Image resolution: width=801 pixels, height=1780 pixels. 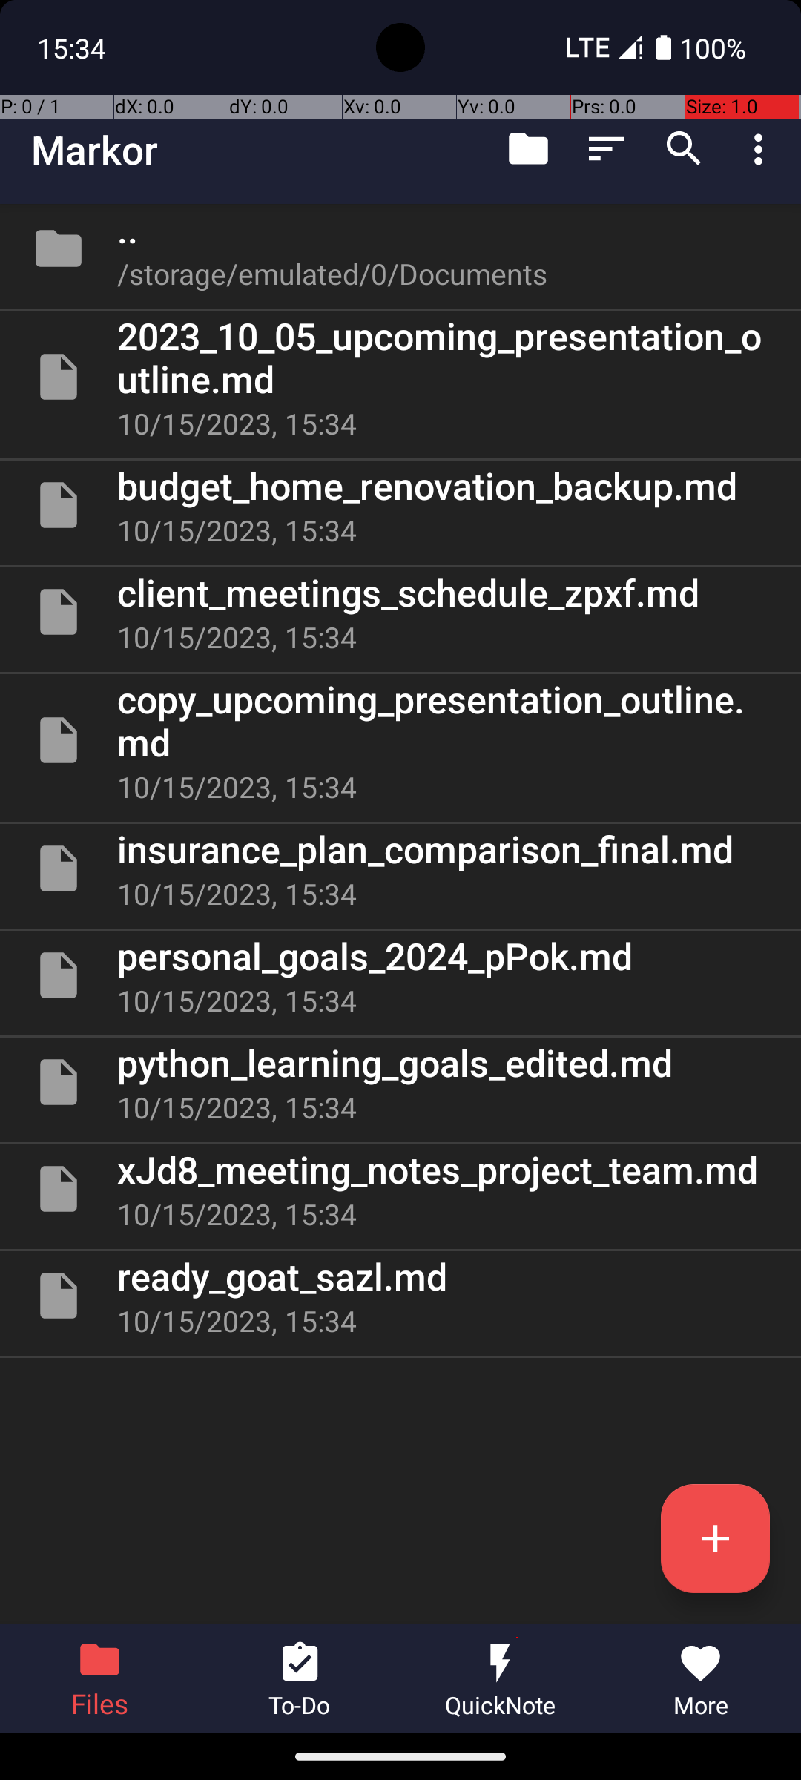 What do you see at coordinates (400, 377) in the screenshot?
I see `File 2023_10_05_upcoming_presentation_outline.md ` at bounding box center [400, 377].